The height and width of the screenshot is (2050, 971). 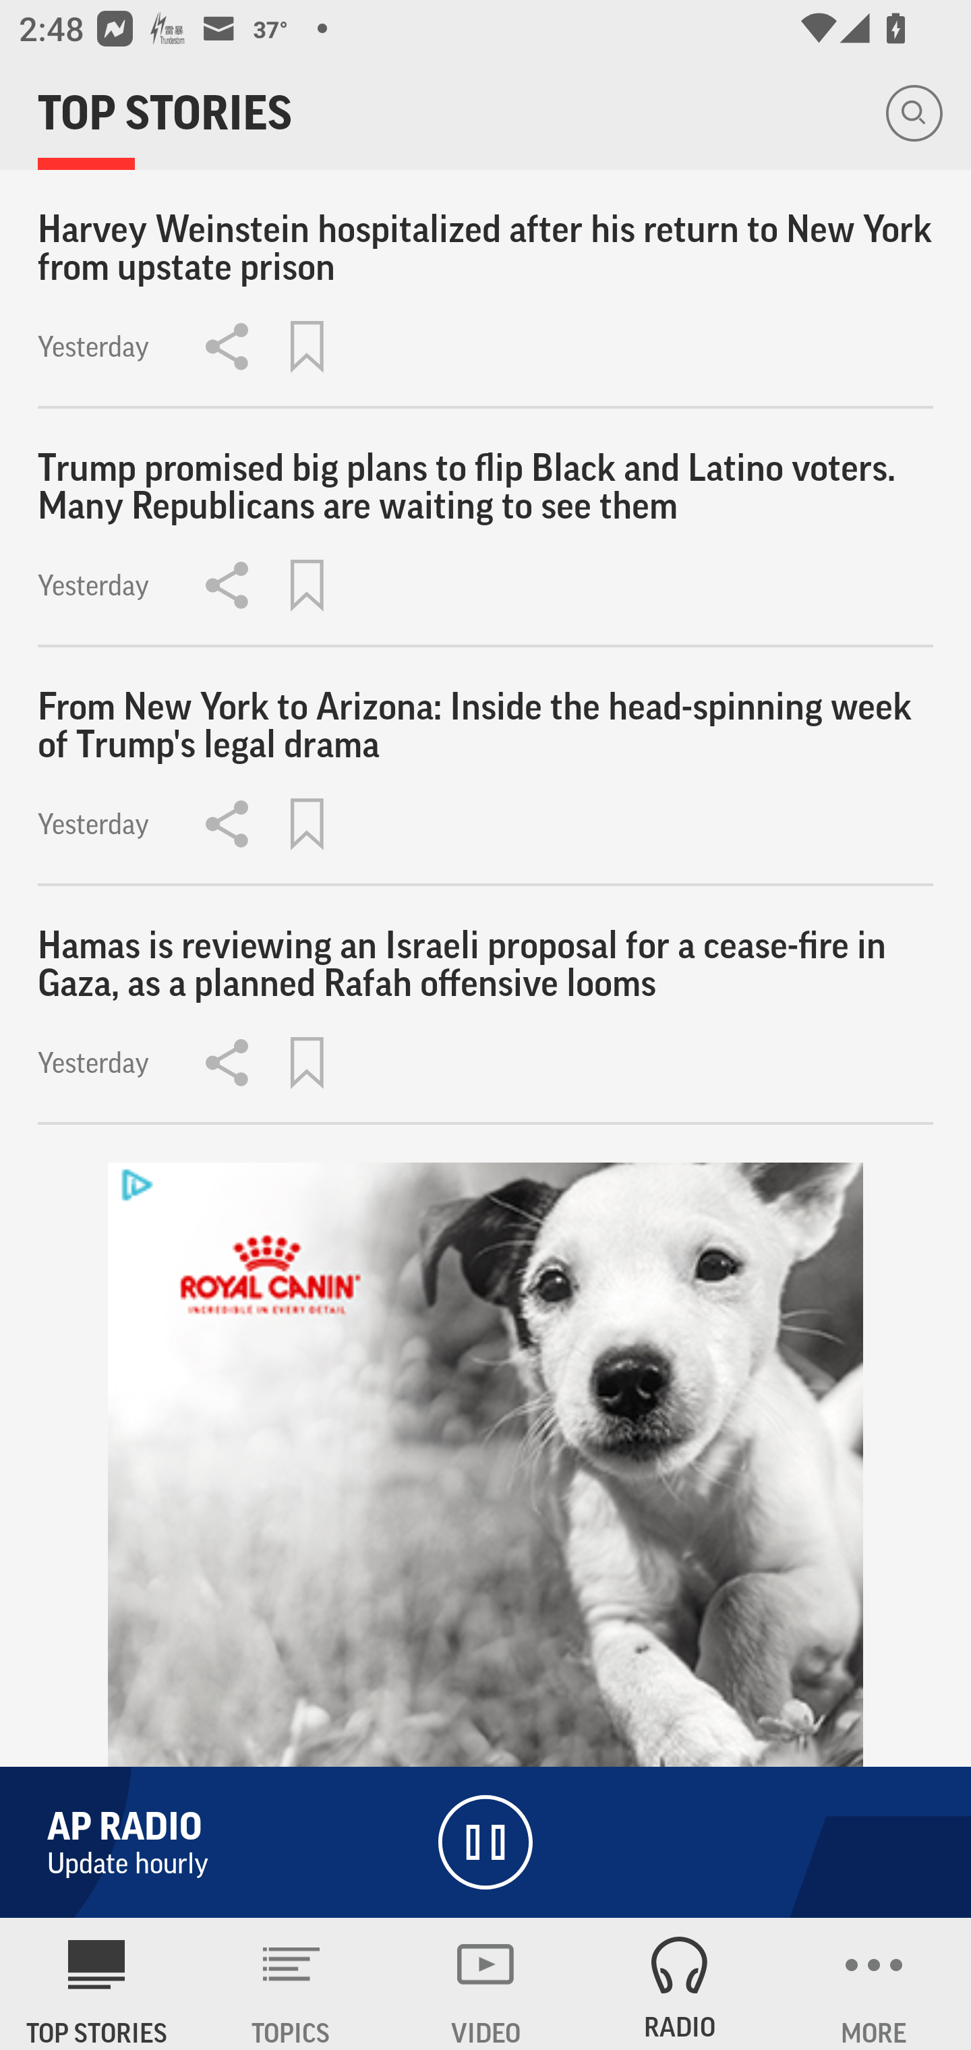 I want to click on RADIO, so click(x=680, y=1984).